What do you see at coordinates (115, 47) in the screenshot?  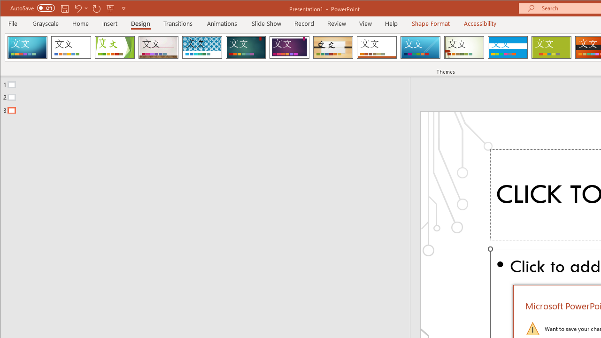 I see `Facet` at bounding box center [115, 47].